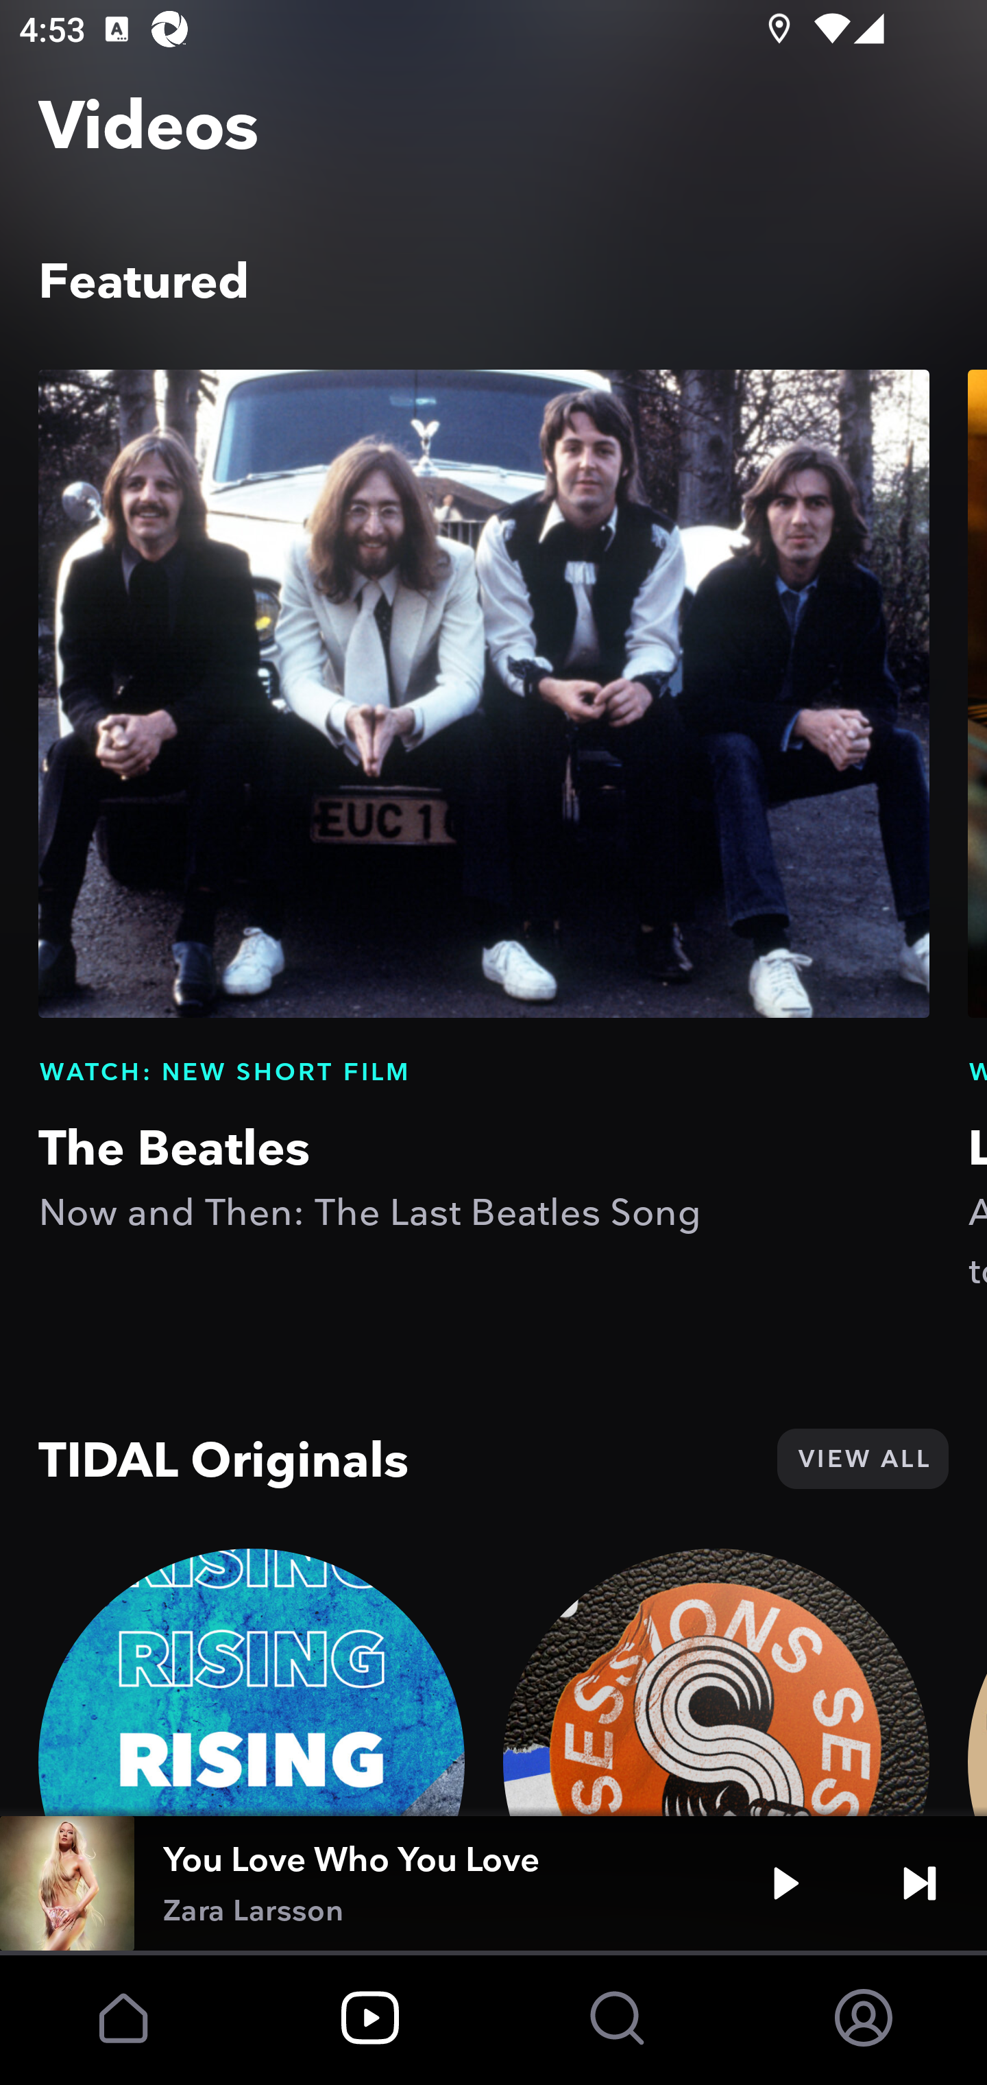 The height and width of the screenshot is (2085, 987). What do you see at coordinates (493, 1883) in the screenshot?
I see `You Love Who You Love Zara Larsson Play` at bounding box center [493, 1883].